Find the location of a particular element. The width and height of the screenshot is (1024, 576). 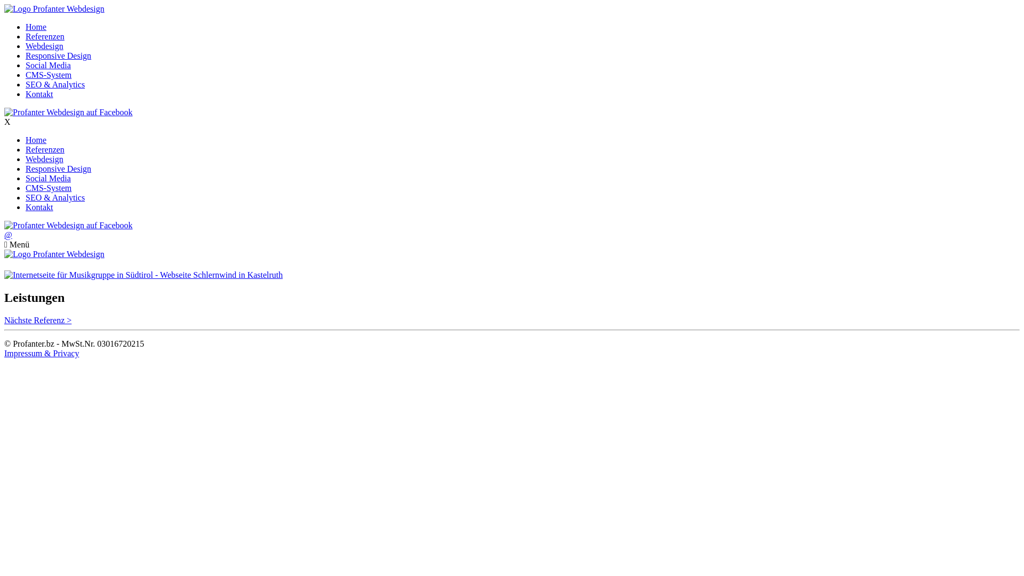

Home is located at coordinates (36, 27).